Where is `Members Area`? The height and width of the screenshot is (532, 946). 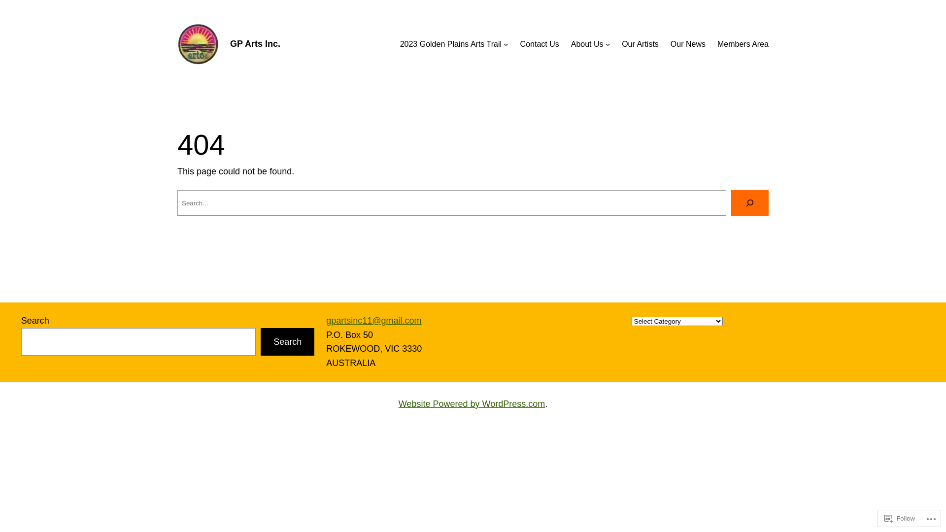
Members Area is located at coordinates (743, 44).